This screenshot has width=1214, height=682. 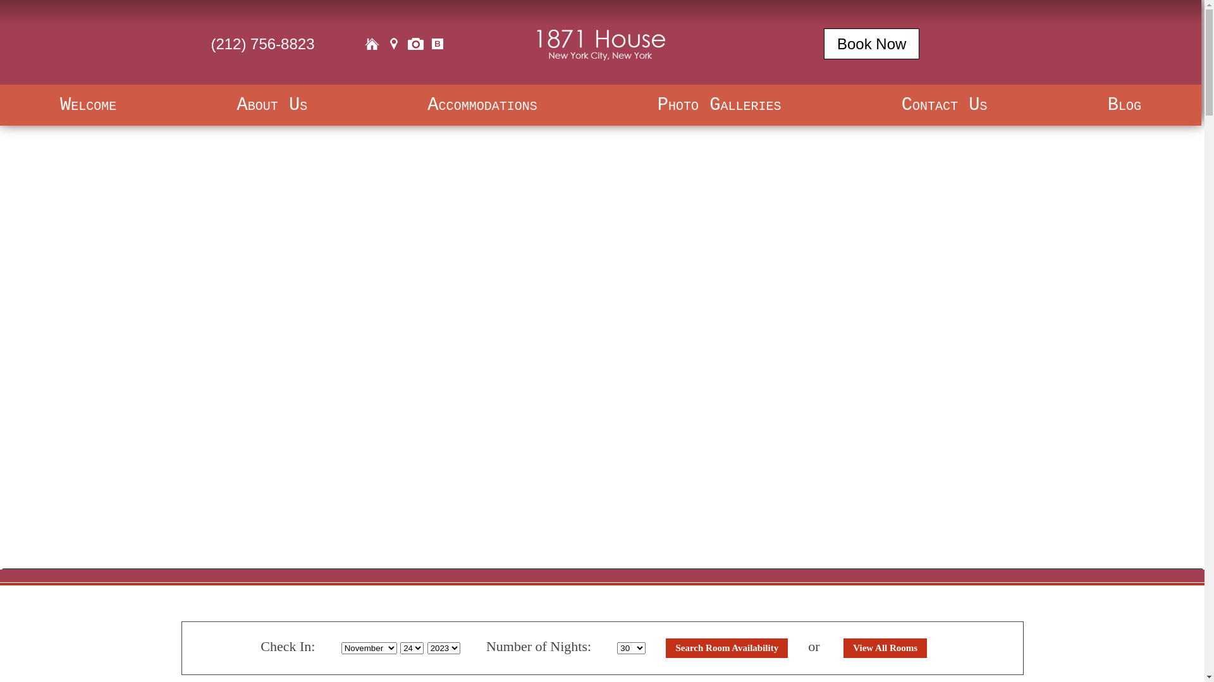 I want to click on Photo Galleries, so click(x=720, y=105).